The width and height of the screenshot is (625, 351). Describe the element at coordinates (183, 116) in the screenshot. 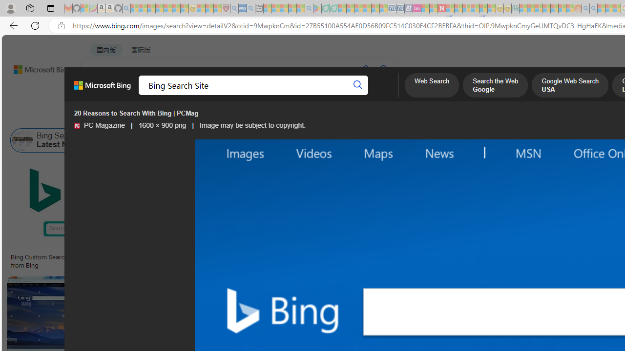

I see `Type` at that location.